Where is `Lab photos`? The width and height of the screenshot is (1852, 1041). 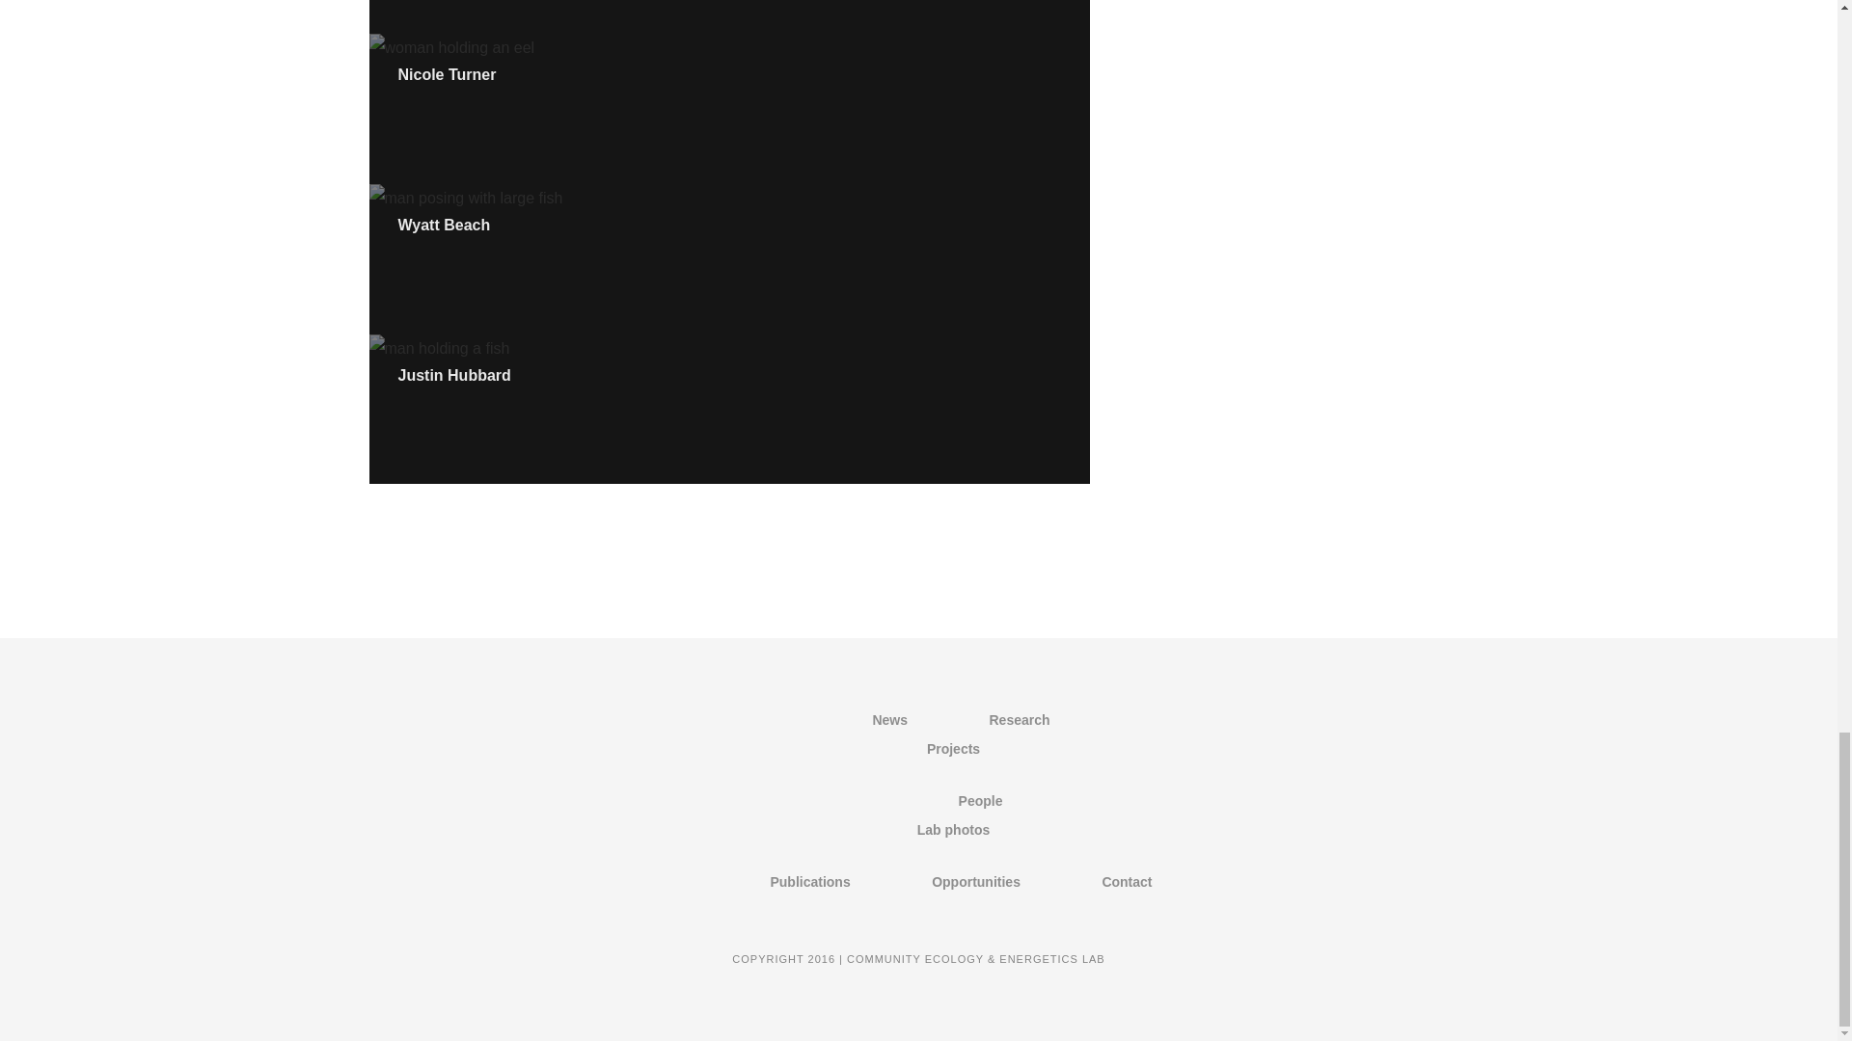 Lab photos is located at coordinates (953, 830).